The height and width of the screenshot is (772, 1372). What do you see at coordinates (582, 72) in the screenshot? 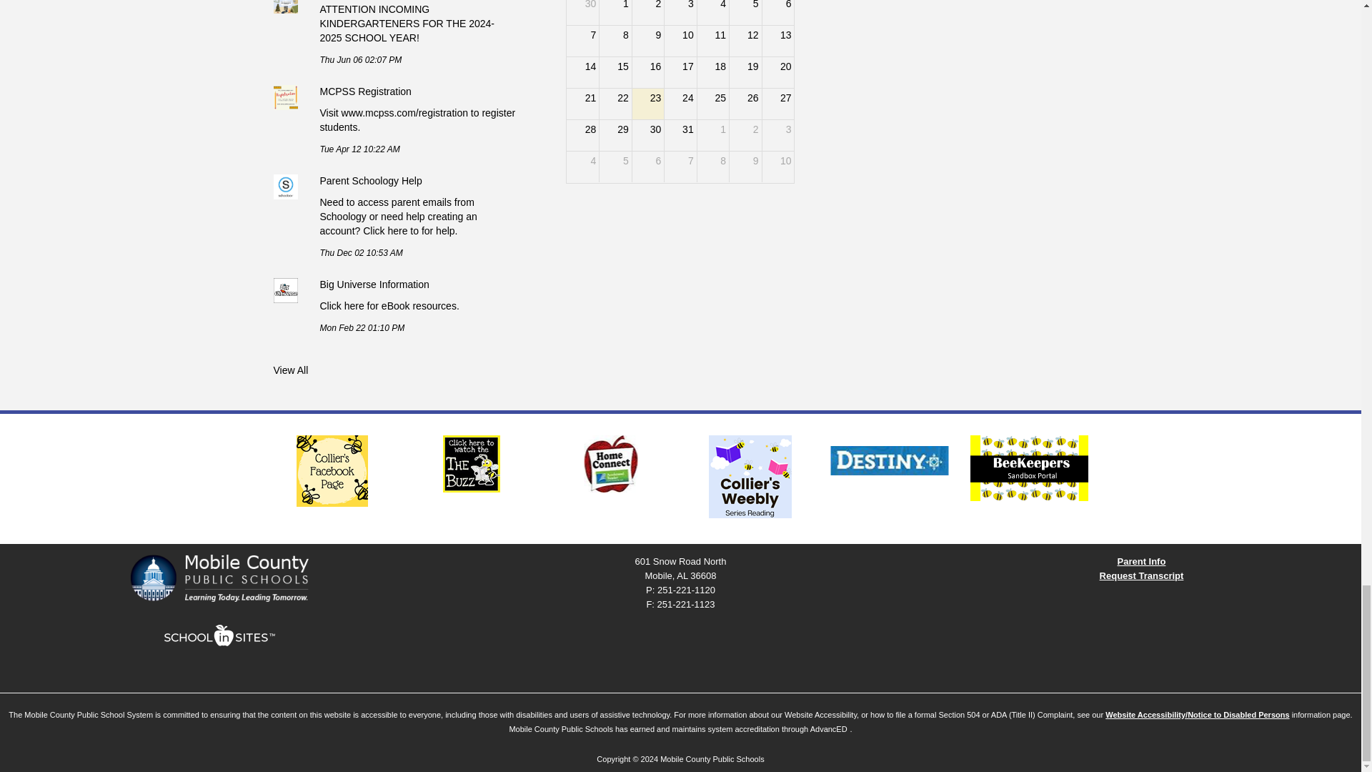
I see `14` at bounding box center [582, 72].